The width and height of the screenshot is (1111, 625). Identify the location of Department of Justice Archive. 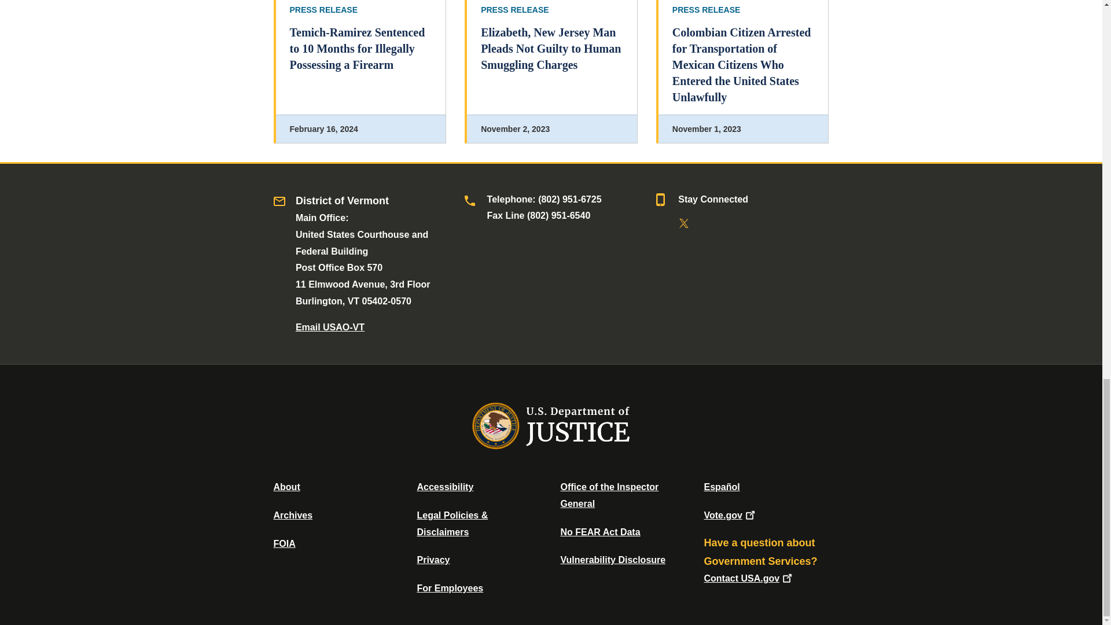
(293, 515).